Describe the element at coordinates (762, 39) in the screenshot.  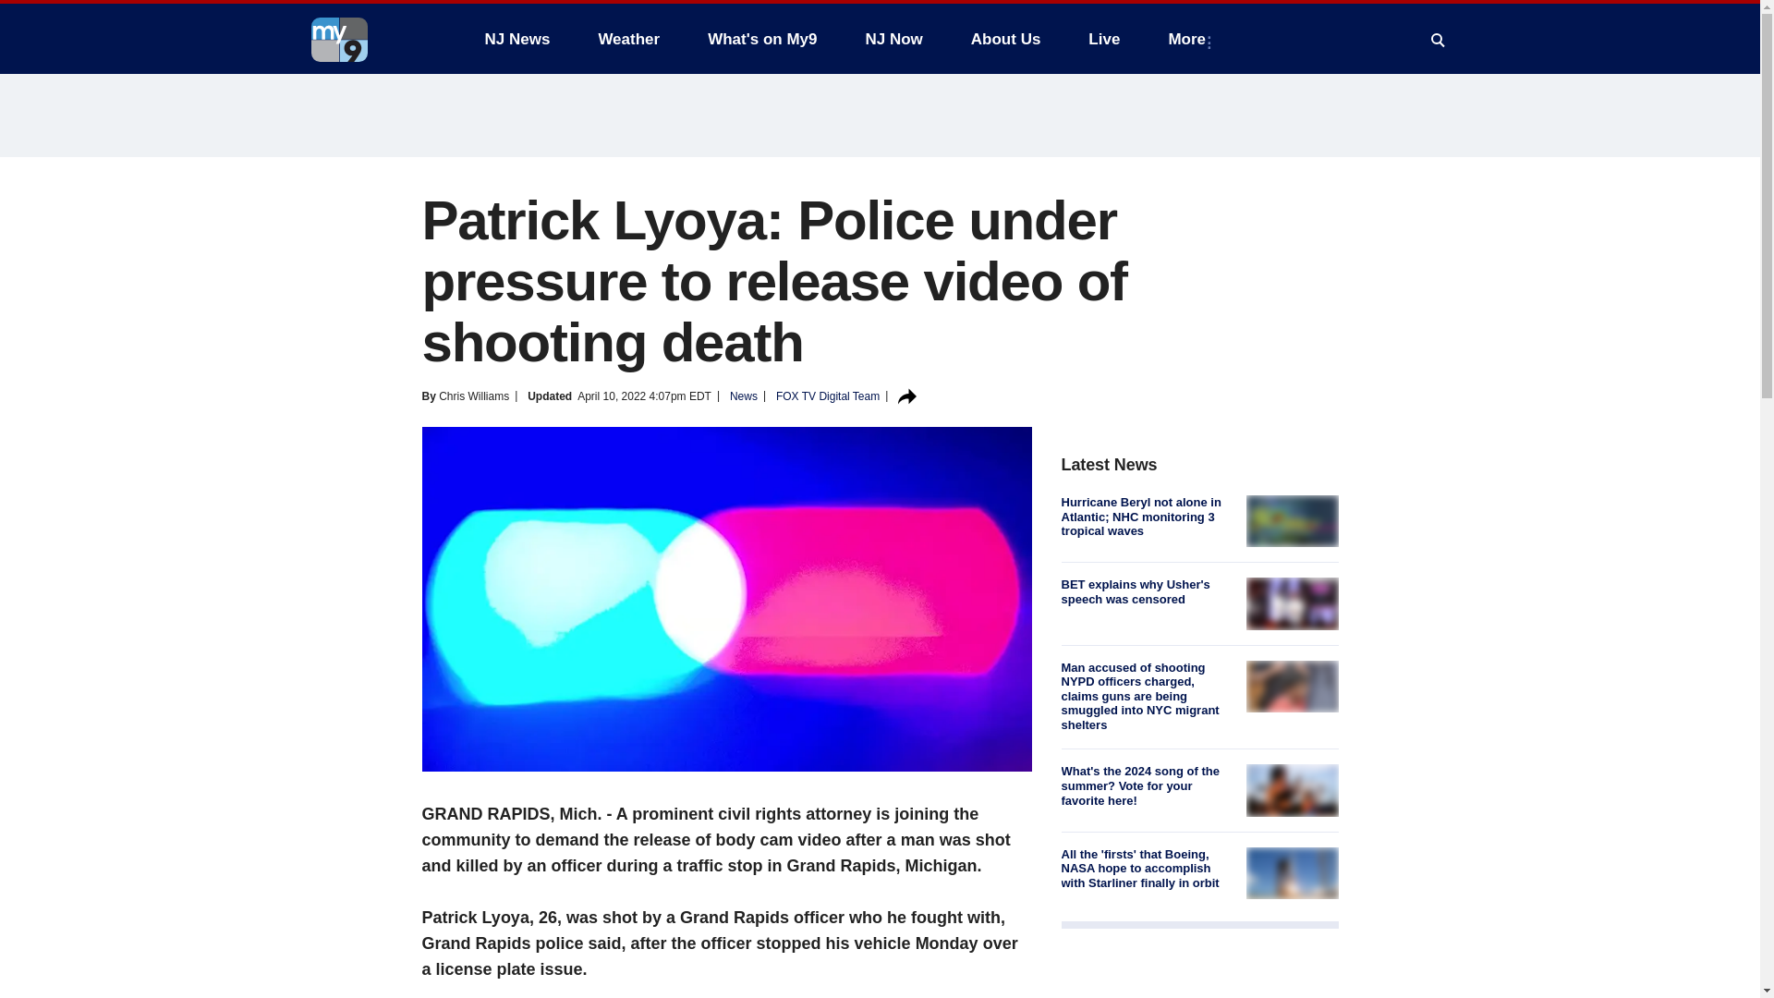
I see `What's on My9` at that location.